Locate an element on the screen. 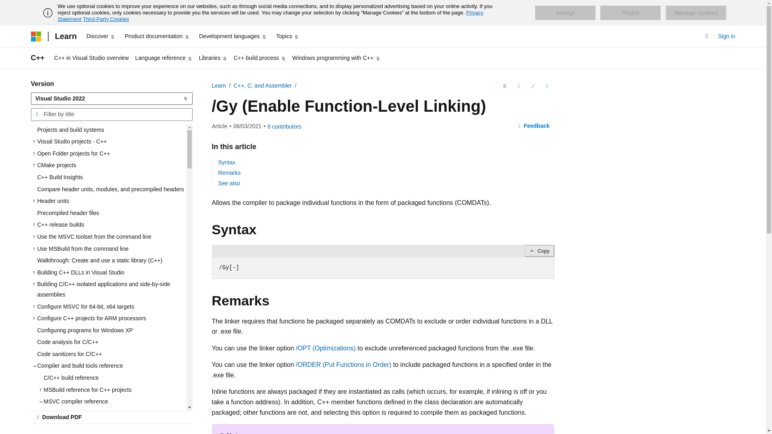 The height and width of the screenshot is (434, 772). Privacy Statement is located at coordinates (270, 16).